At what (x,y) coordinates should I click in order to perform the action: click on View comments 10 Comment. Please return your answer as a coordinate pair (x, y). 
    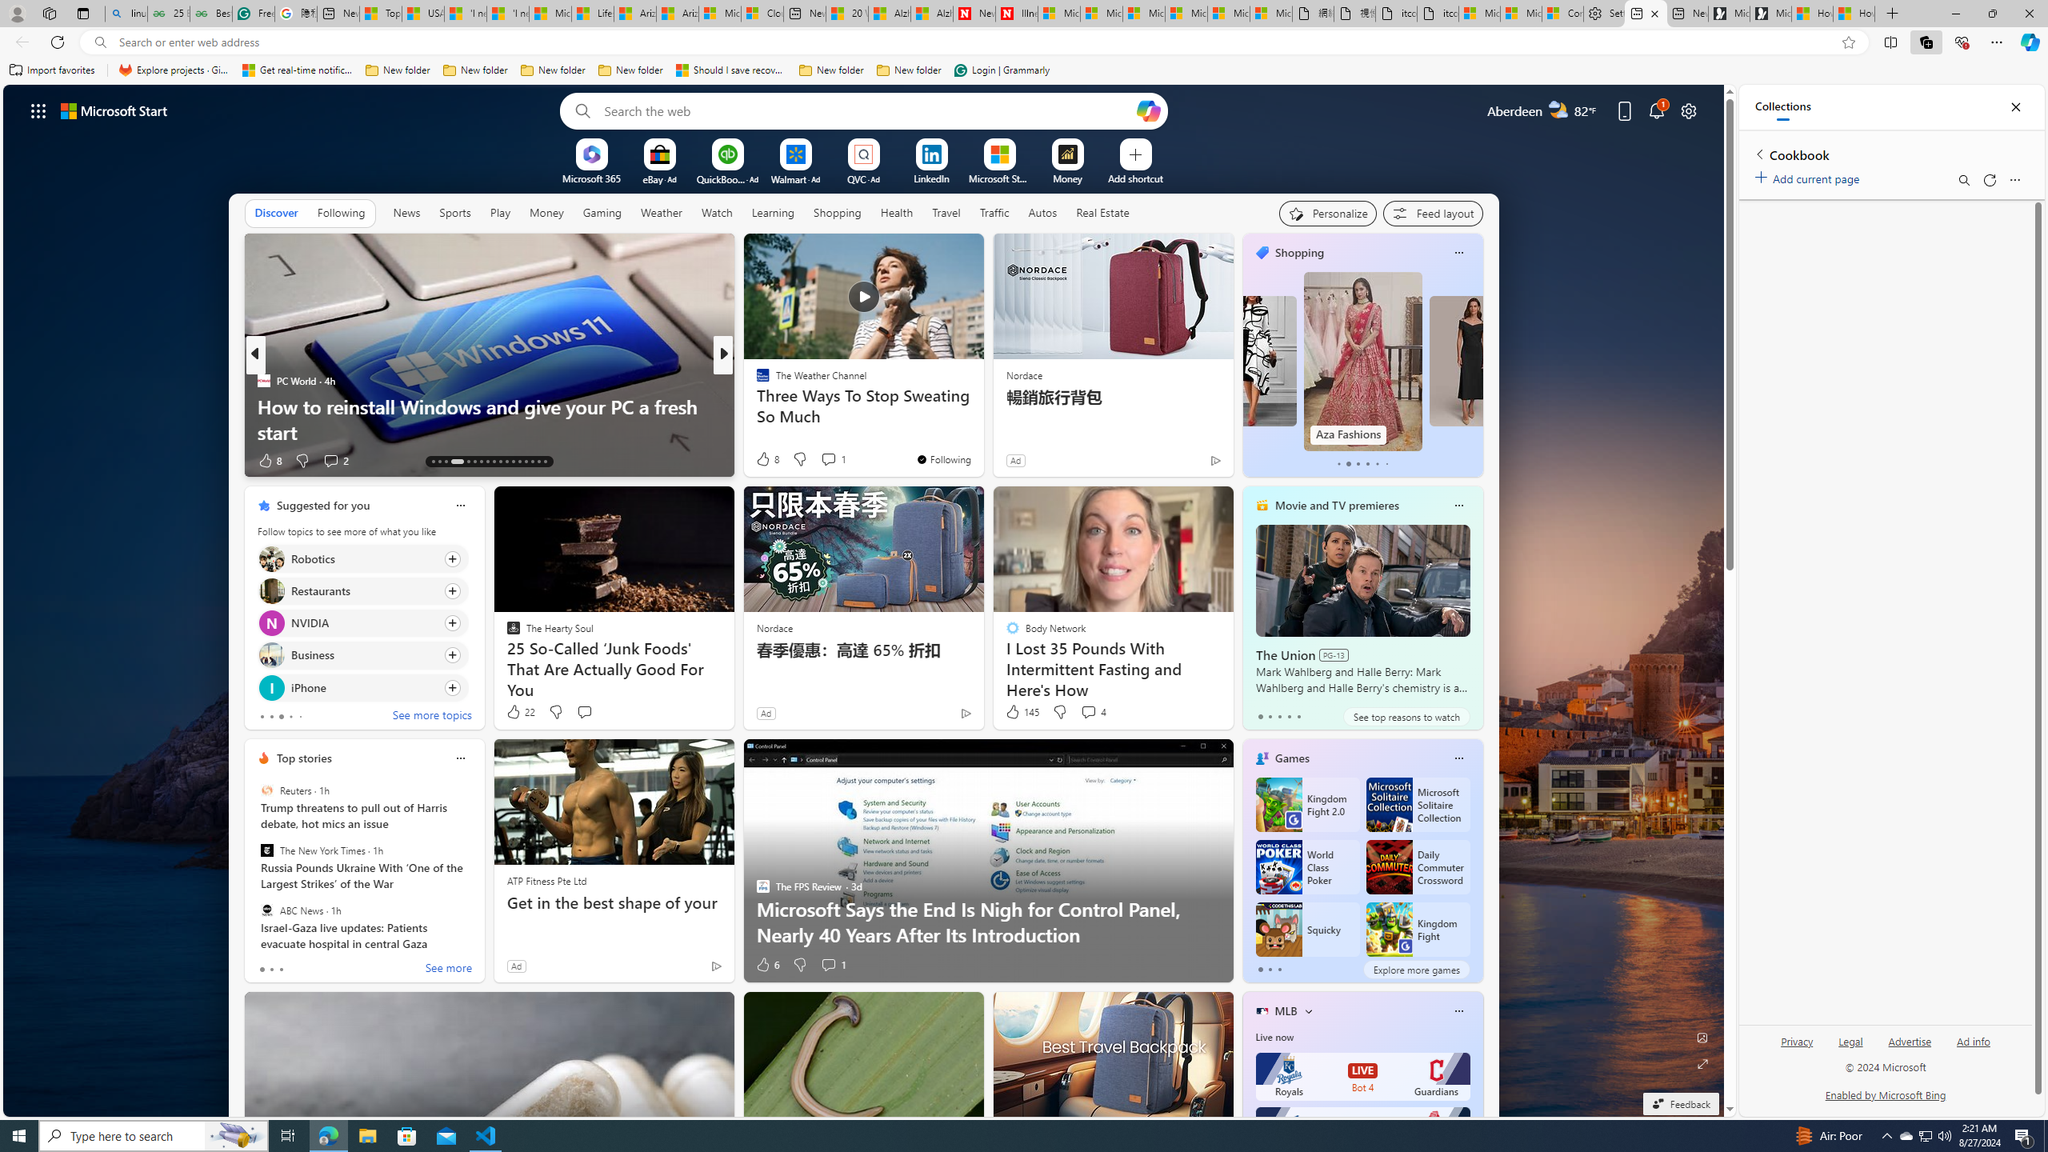
    Looking at the image, I should click on (840, 461).